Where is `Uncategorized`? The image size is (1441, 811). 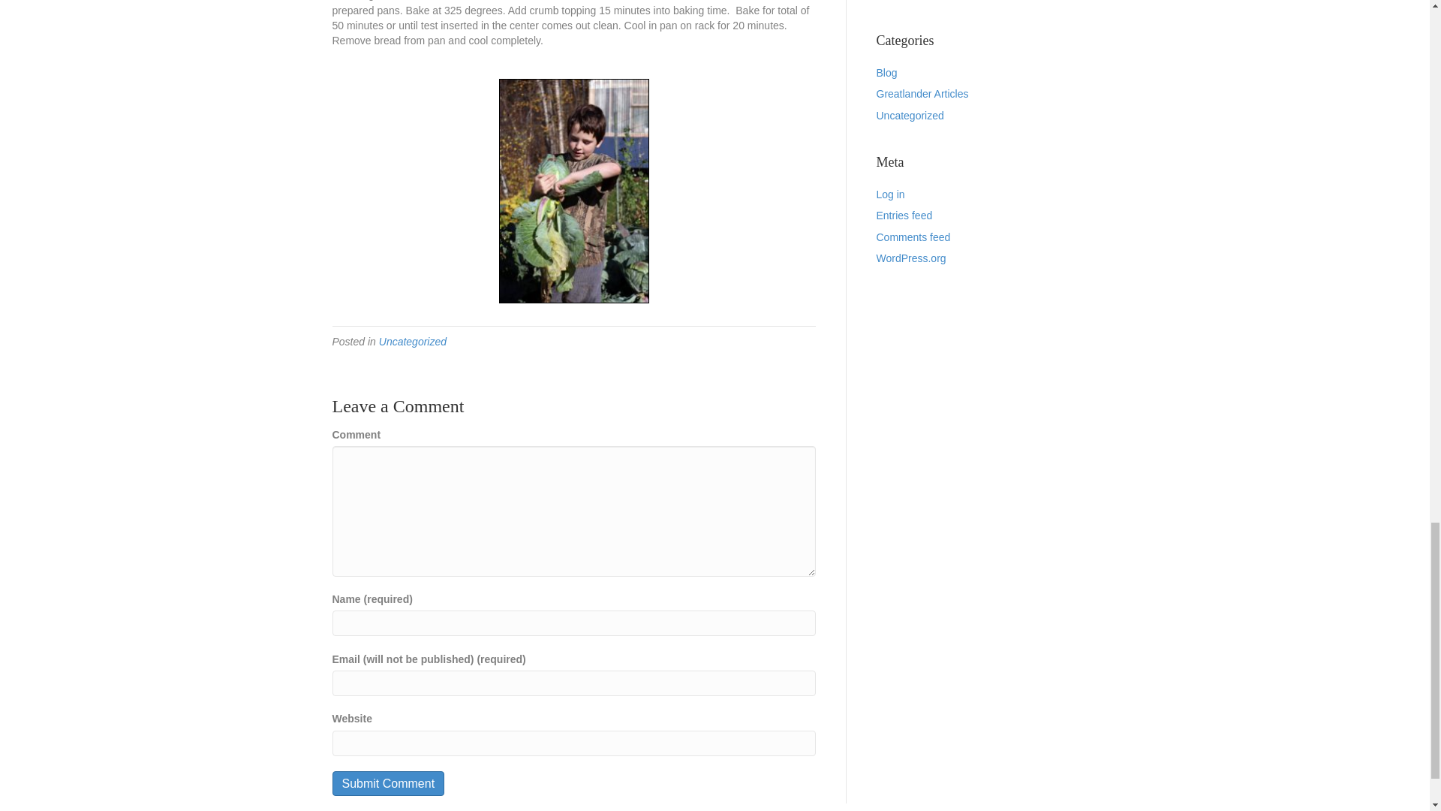 Uncategorized is located at coordinates (413, 342).